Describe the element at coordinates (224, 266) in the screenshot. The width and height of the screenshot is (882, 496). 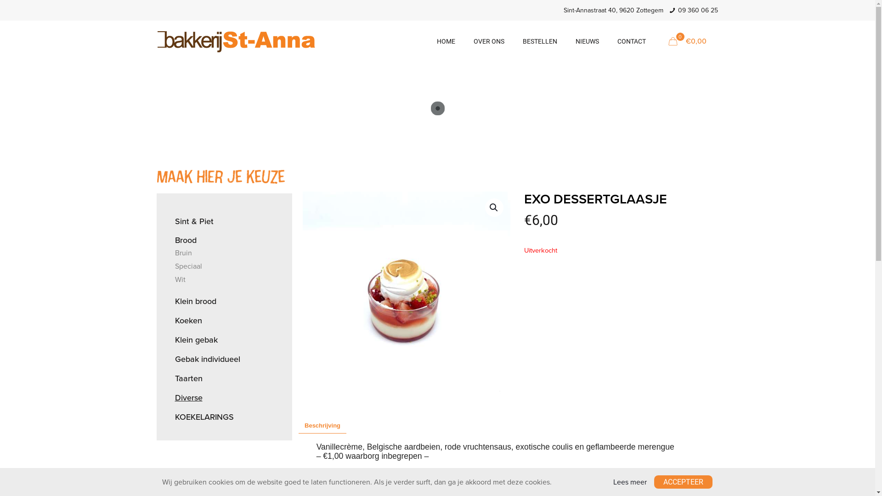
I see `Speciaal` at that location.